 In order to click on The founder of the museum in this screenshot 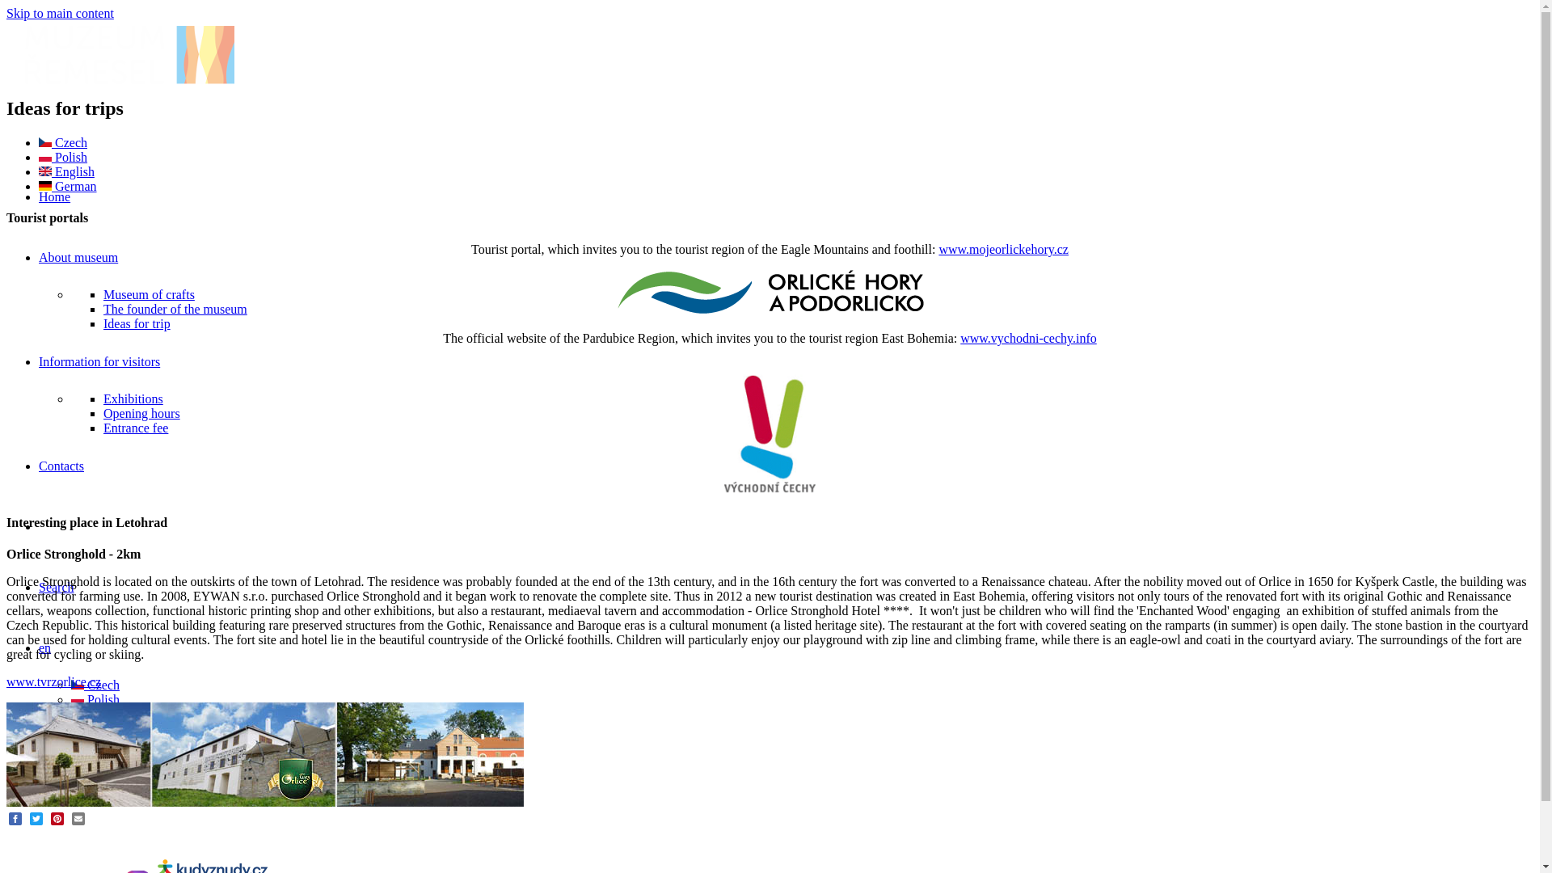, I will do `click(175, 309)`.